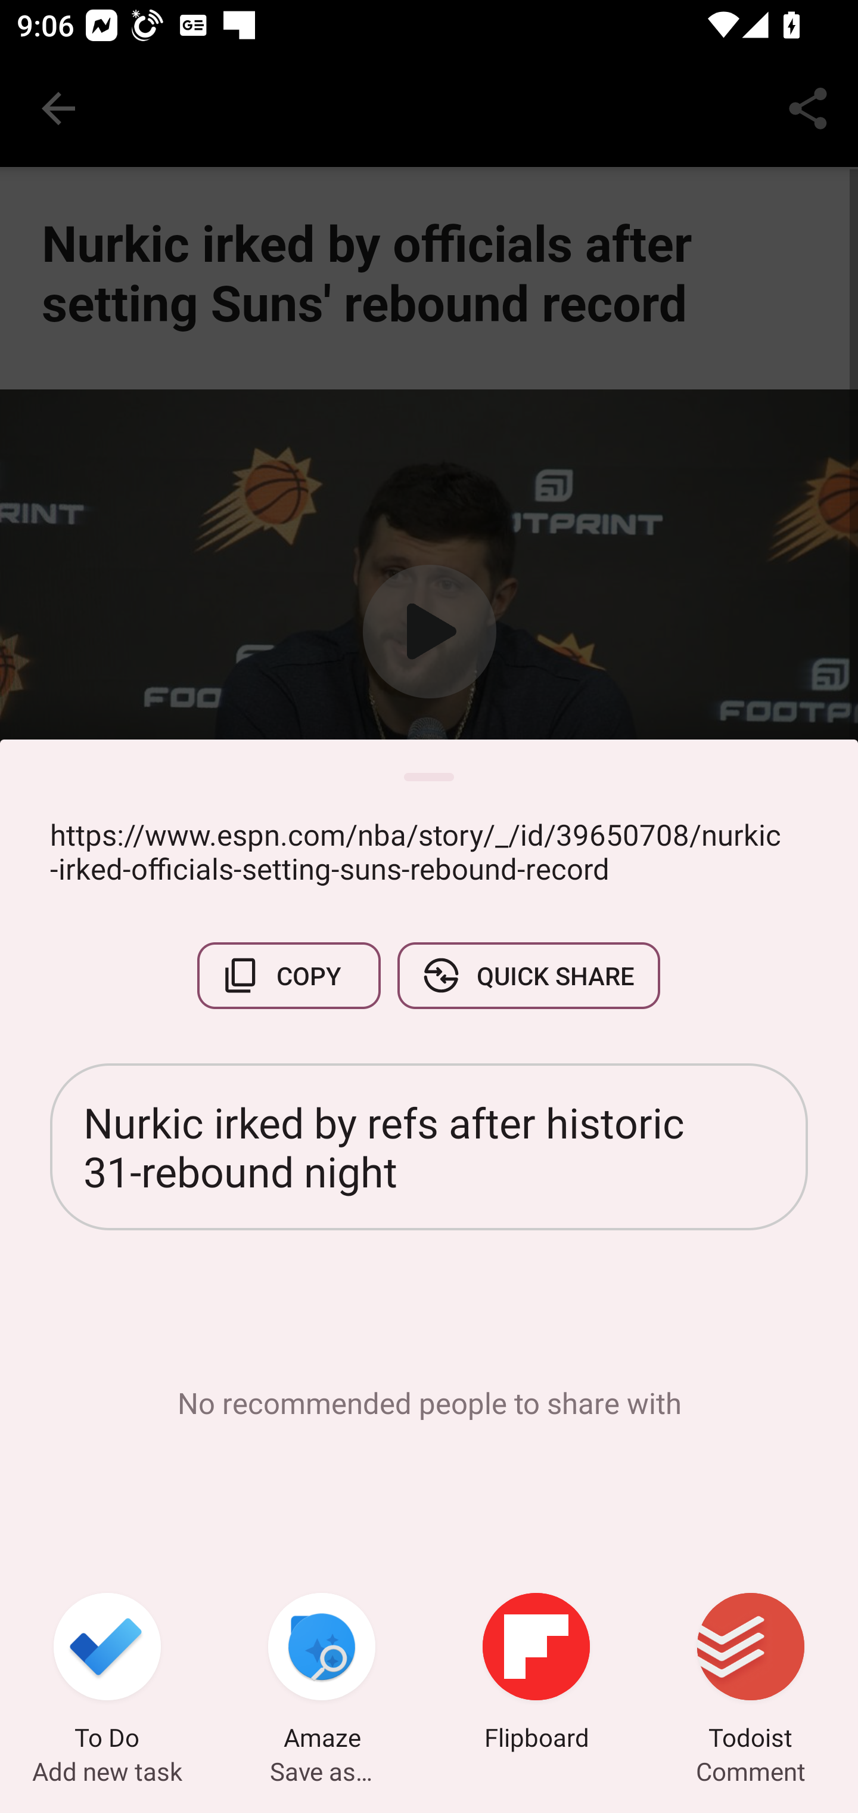 This screenshot has height=1813, width=858. I want to click on QUICK SHARE, so click(528, 976).